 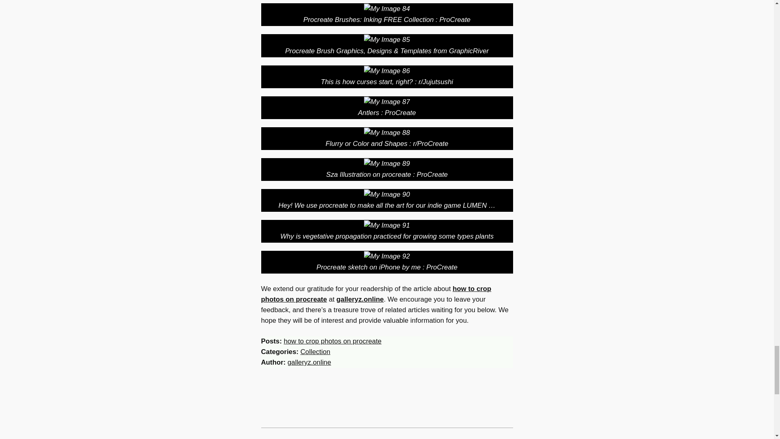 I want to click on Collection, so click(x=315, y=352).